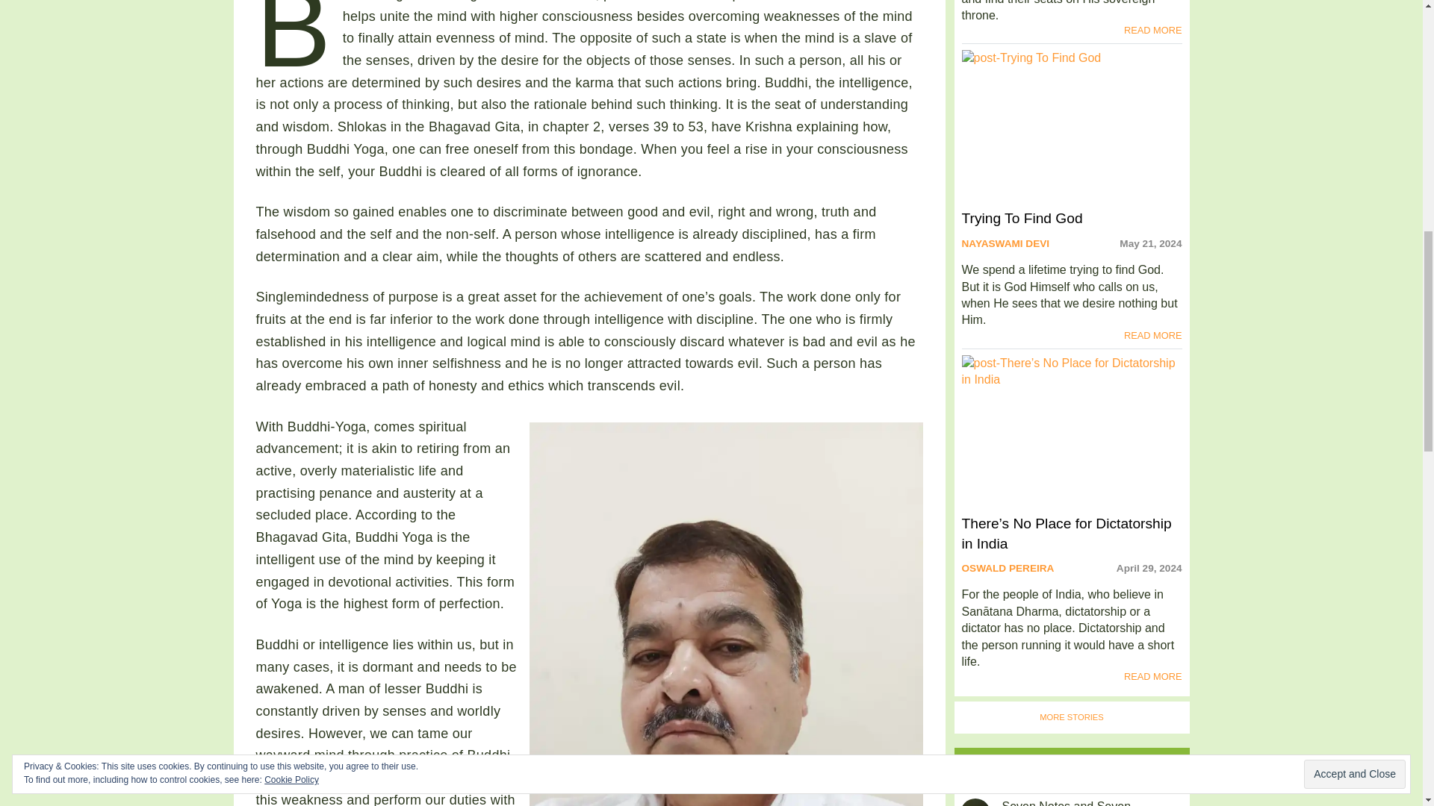  Describe the element at coordinates (1072, 139) in the screenshot. I see `Trying To Find God` at that location.